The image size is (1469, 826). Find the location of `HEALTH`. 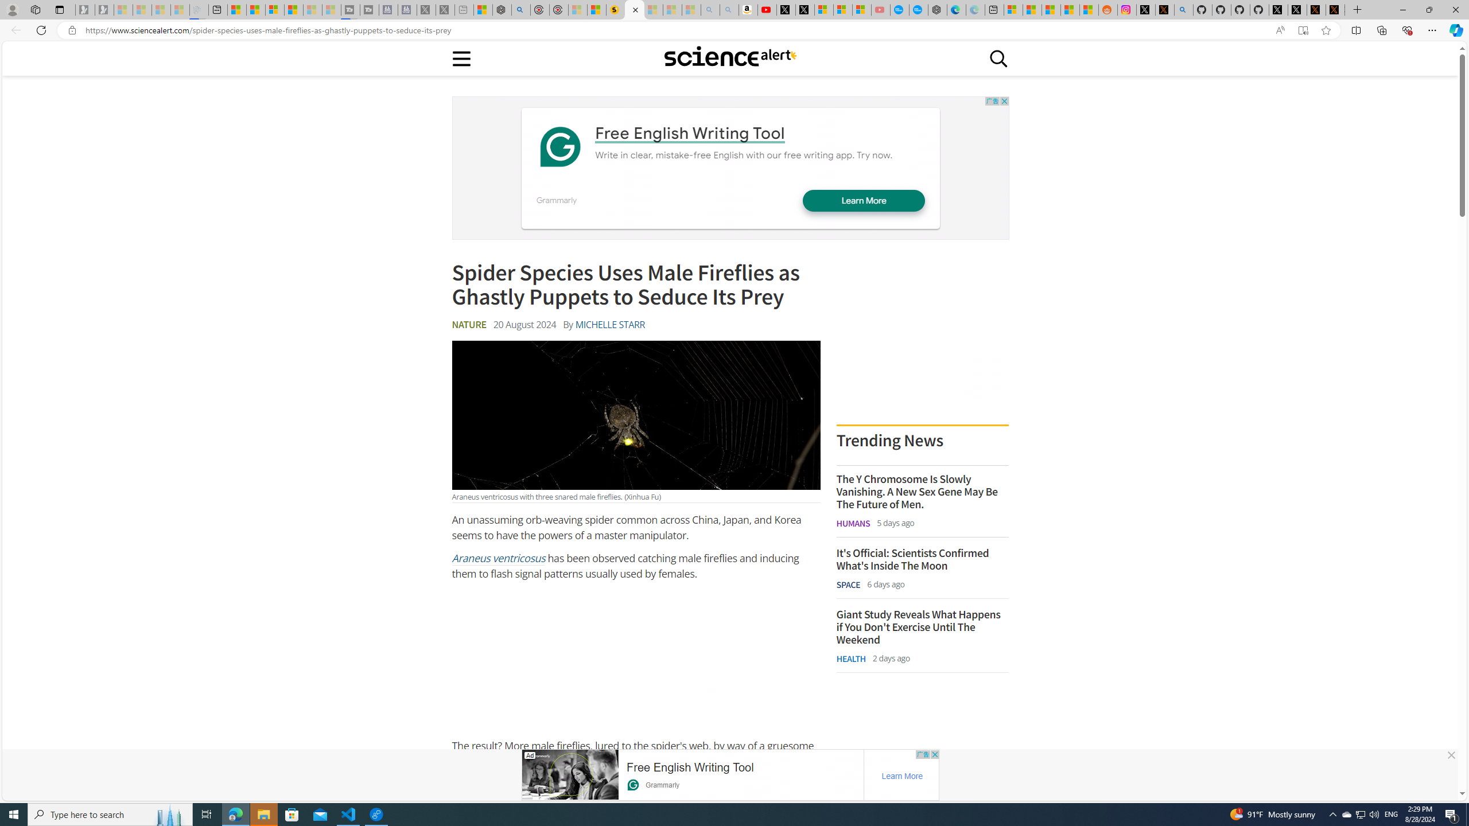

HEALTH is located at coordinates (850, 659).